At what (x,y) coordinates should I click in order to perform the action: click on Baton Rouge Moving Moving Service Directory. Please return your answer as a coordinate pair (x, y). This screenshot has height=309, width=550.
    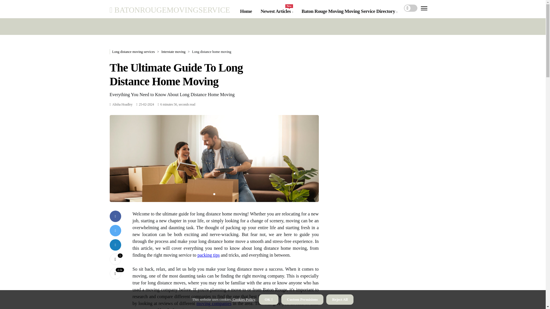
    Looking at the image, I should click on (349, 11).